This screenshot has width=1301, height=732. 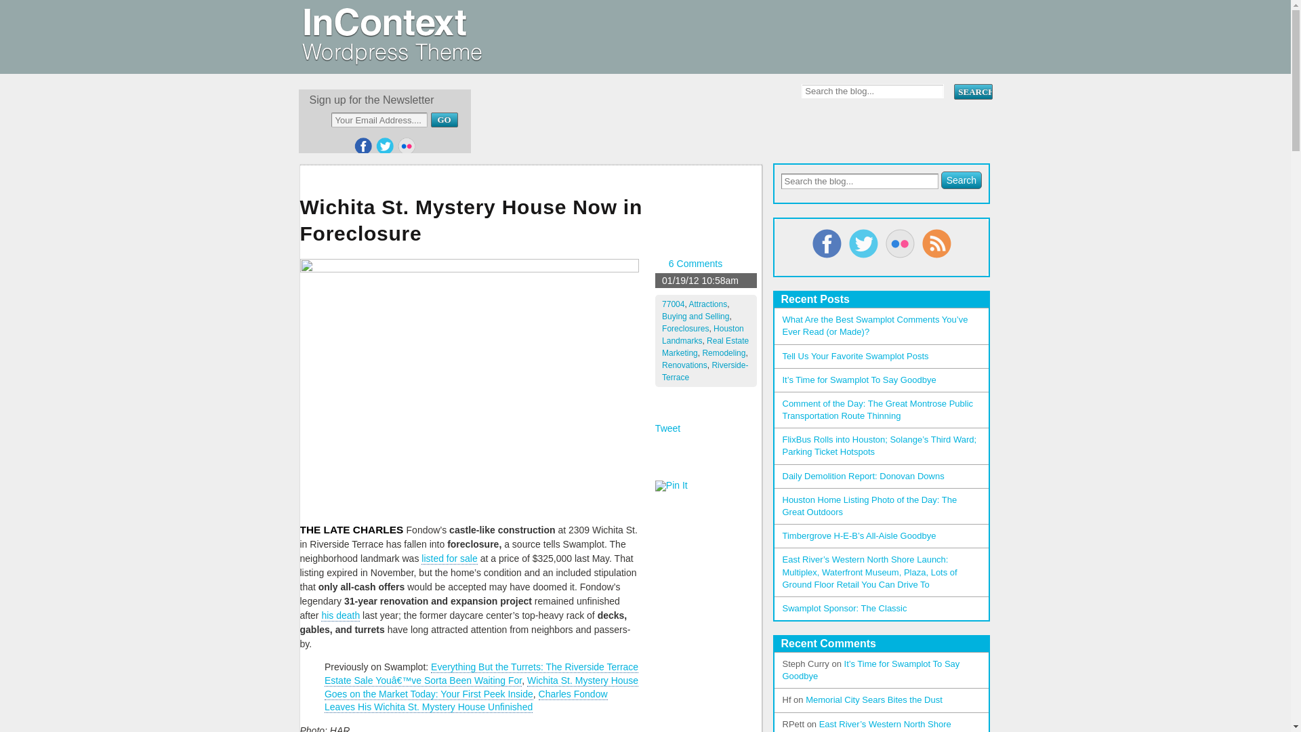 What do you see at coordinates (449, 558) in the screenshot?
I see `listed for sale` at bounding box center [449, 558].